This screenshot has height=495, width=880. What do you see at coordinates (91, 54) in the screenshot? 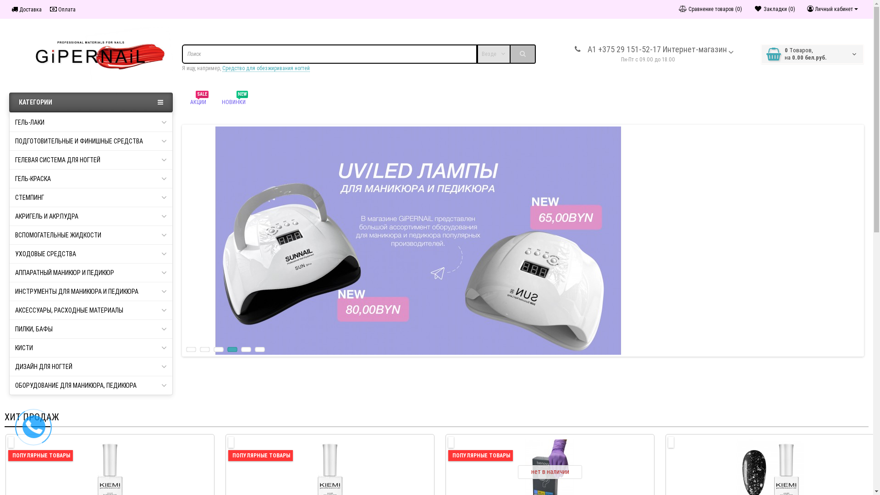
I see `GiperNail` at bounding box center [91, 54].